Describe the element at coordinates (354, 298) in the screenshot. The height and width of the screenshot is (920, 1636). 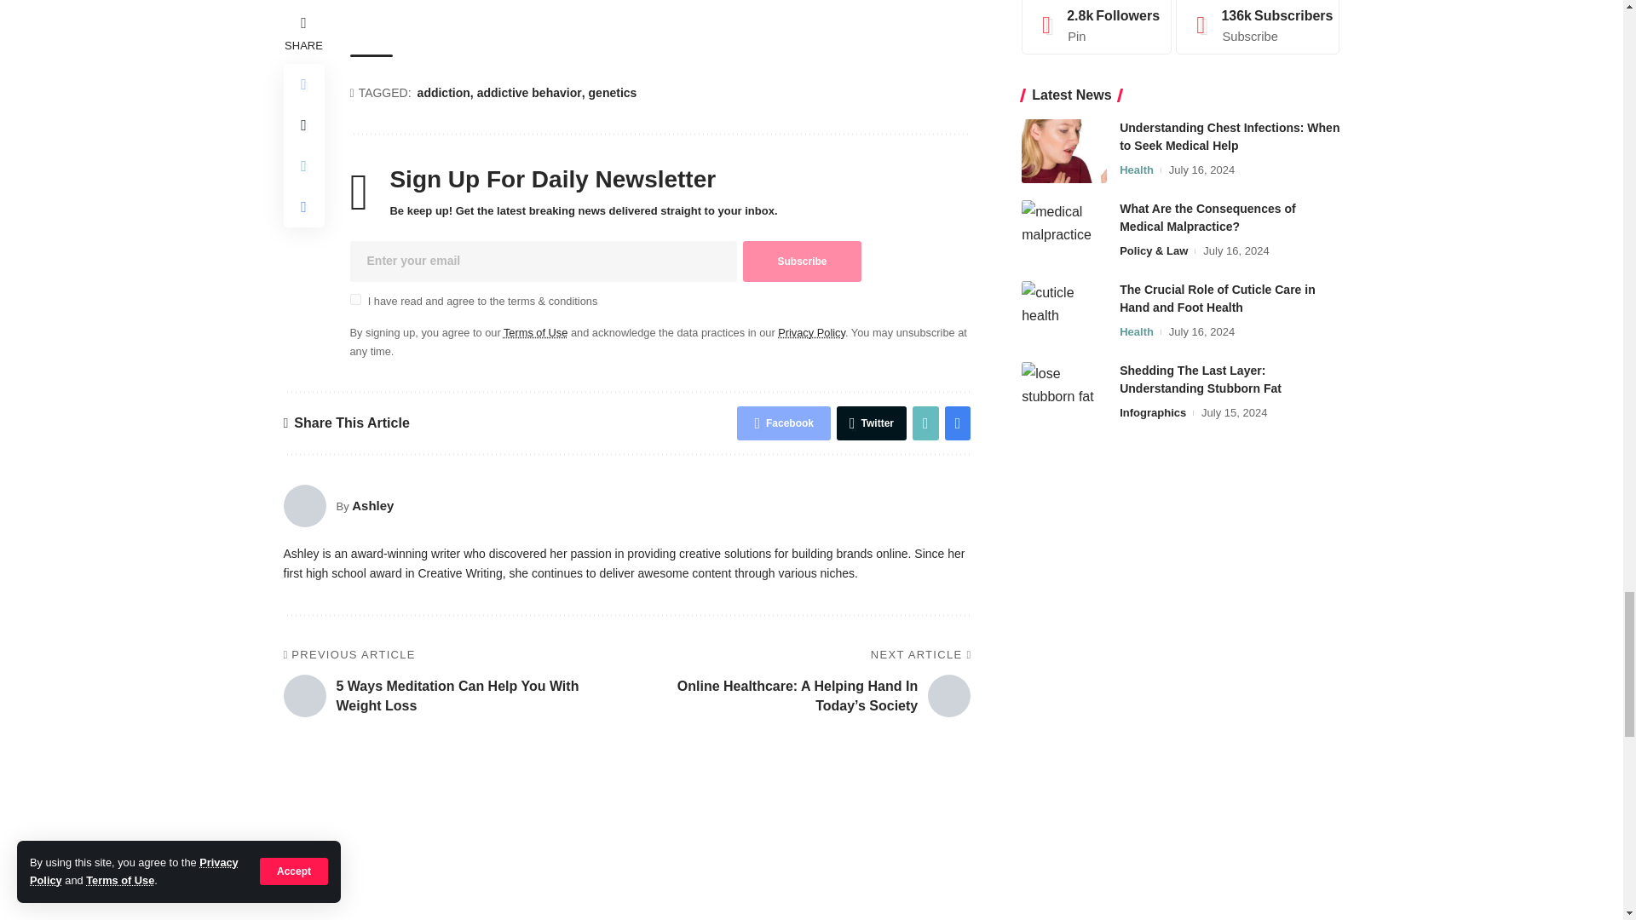
I see `1` at that location.